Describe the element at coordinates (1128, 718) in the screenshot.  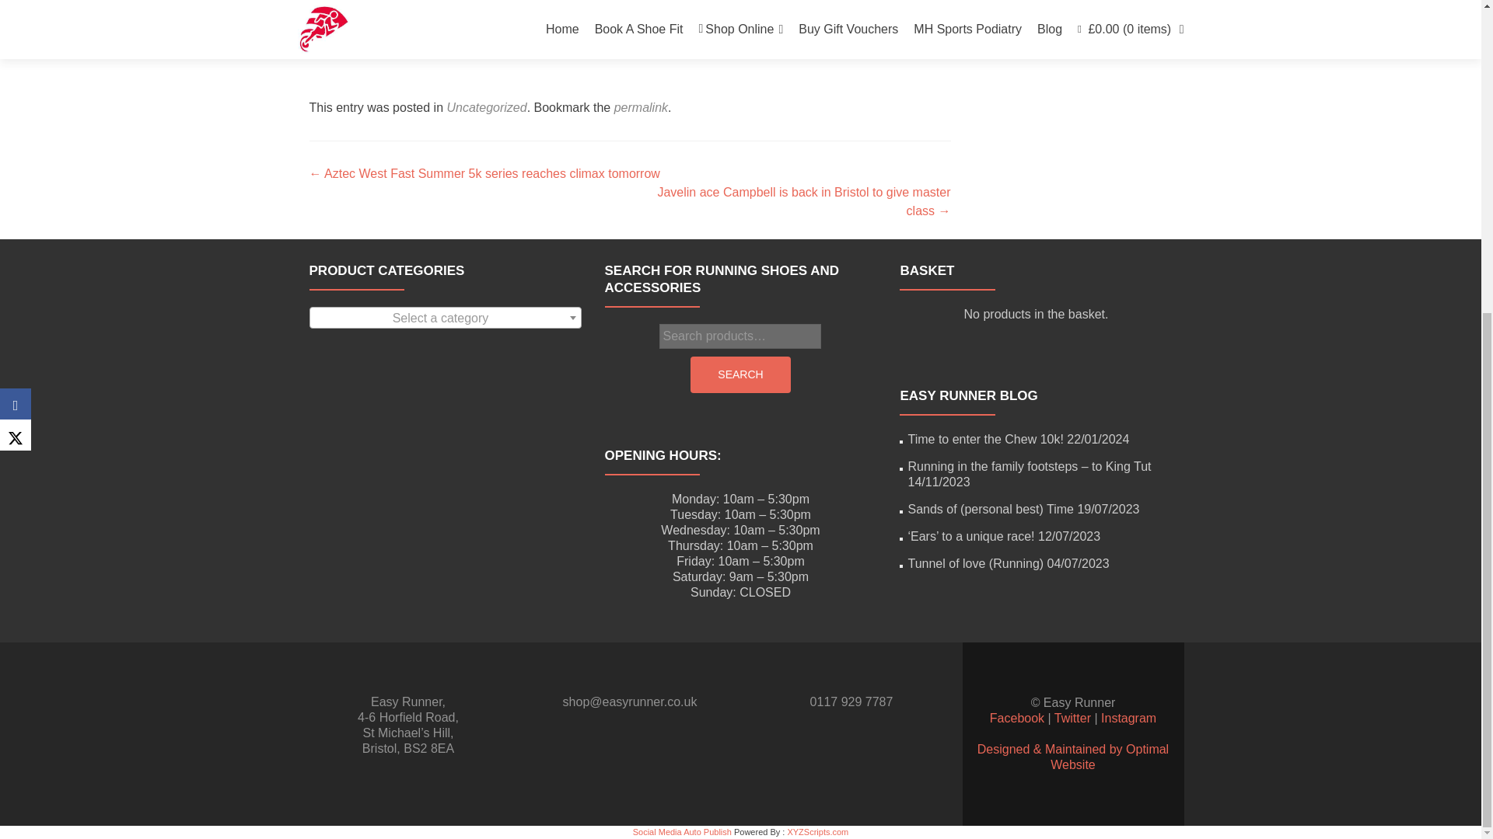
I see `Instagram` at that location.